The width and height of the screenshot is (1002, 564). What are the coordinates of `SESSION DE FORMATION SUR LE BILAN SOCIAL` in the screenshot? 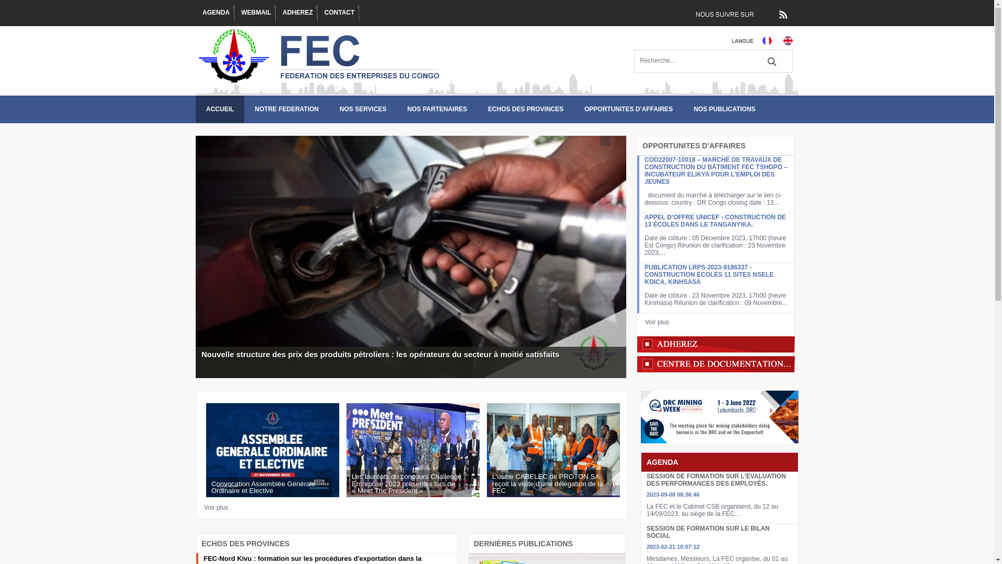 It's located at (708, 532).